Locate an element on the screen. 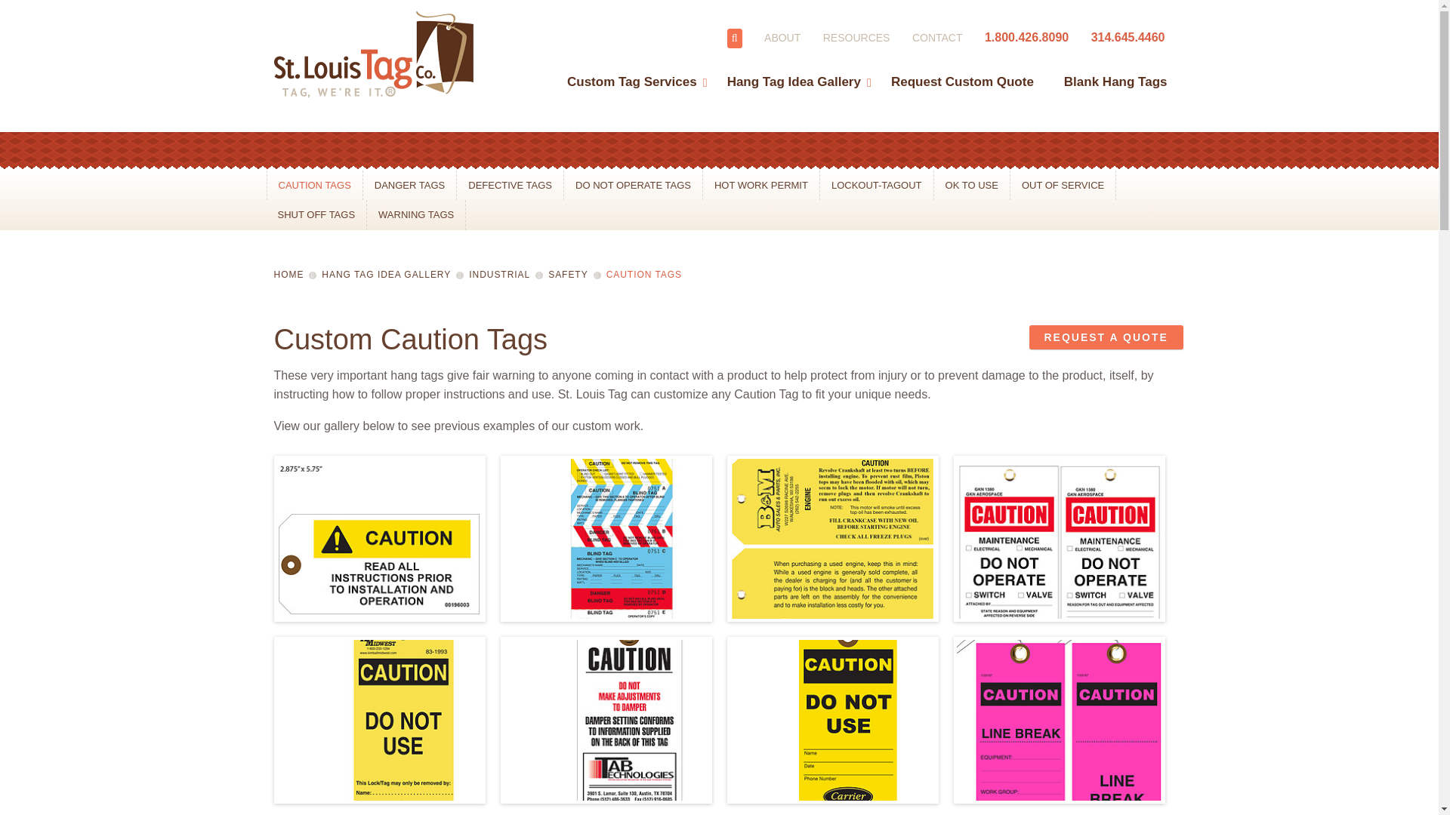  Hang Tag Idea Gallery is located at coordinates (793, 69).